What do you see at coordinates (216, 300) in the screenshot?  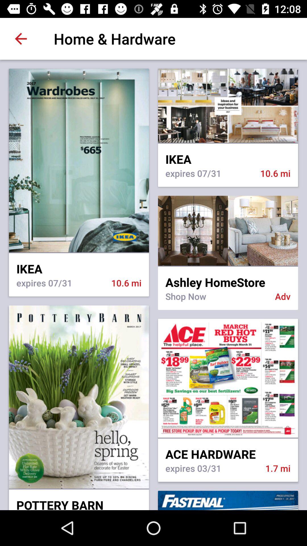 I see `swipe to shop now icon` at bounding box center [216, 300].